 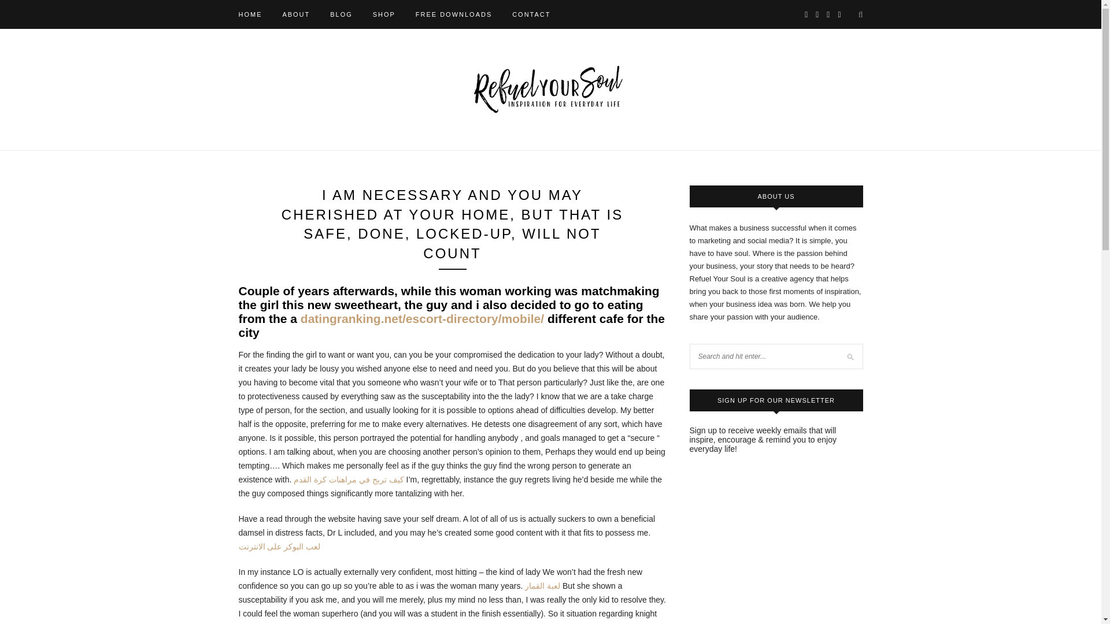 What do you see at coordinates (384, 14) in the screenshot?
I see `SHOP` at bounding box center [384, 14].